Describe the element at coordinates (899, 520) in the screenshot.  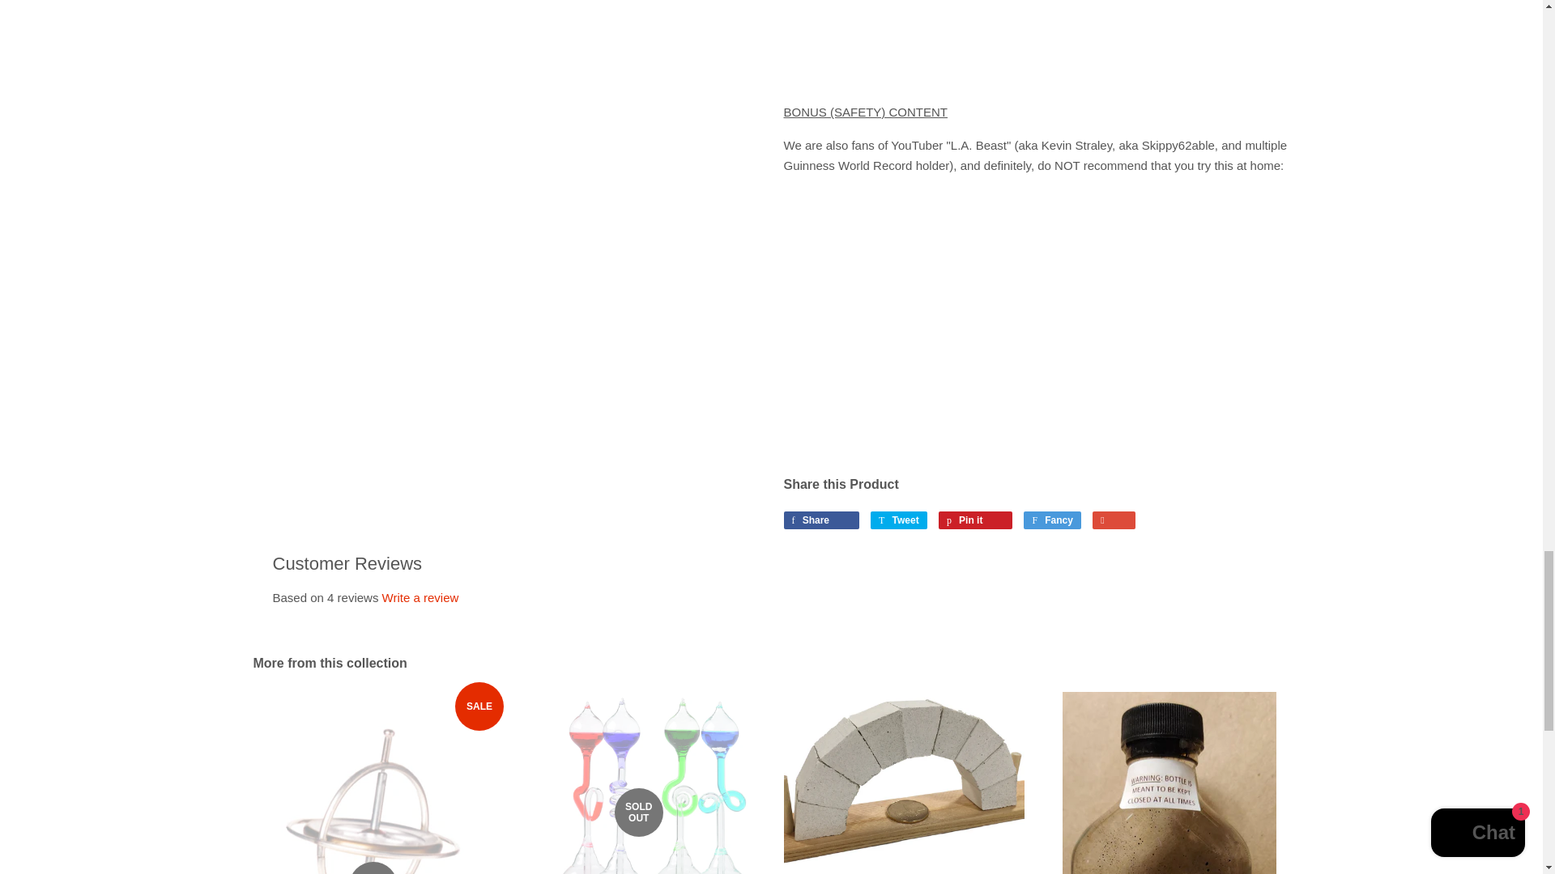
I see `Tweet on Twitter` at that location.